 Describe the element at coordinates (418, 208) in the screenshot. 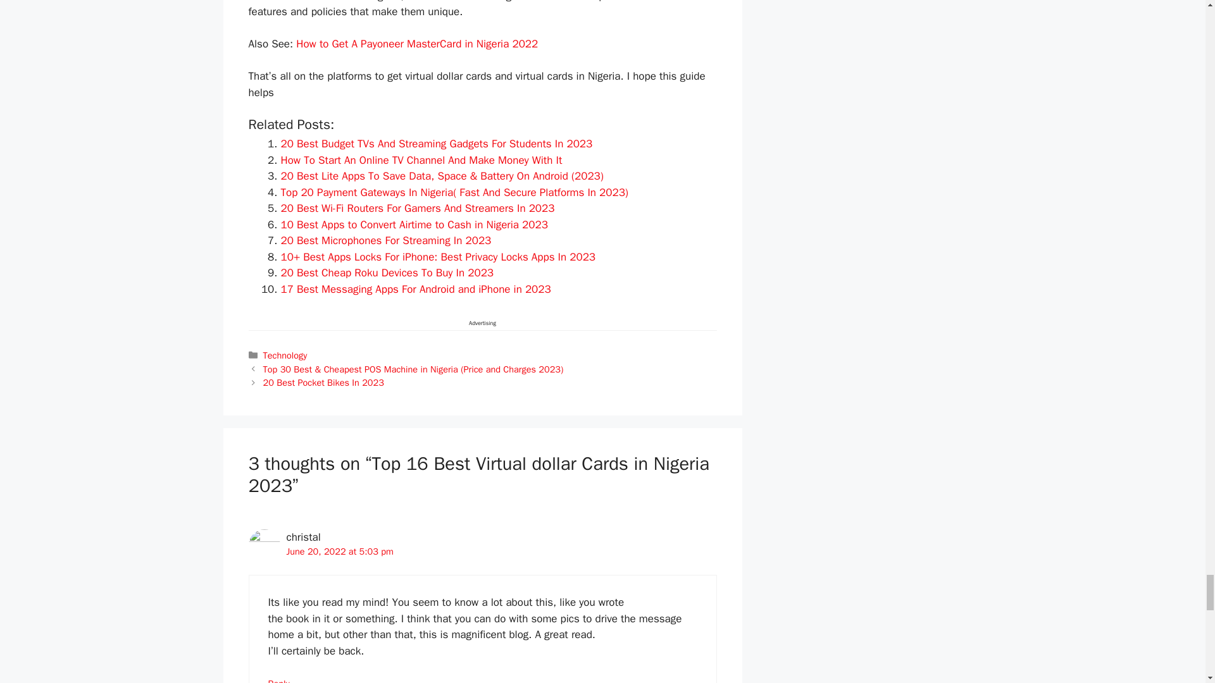

I see `20 Best Wi-Fi Routers For Gamers And Streamers In 2023` at that location.